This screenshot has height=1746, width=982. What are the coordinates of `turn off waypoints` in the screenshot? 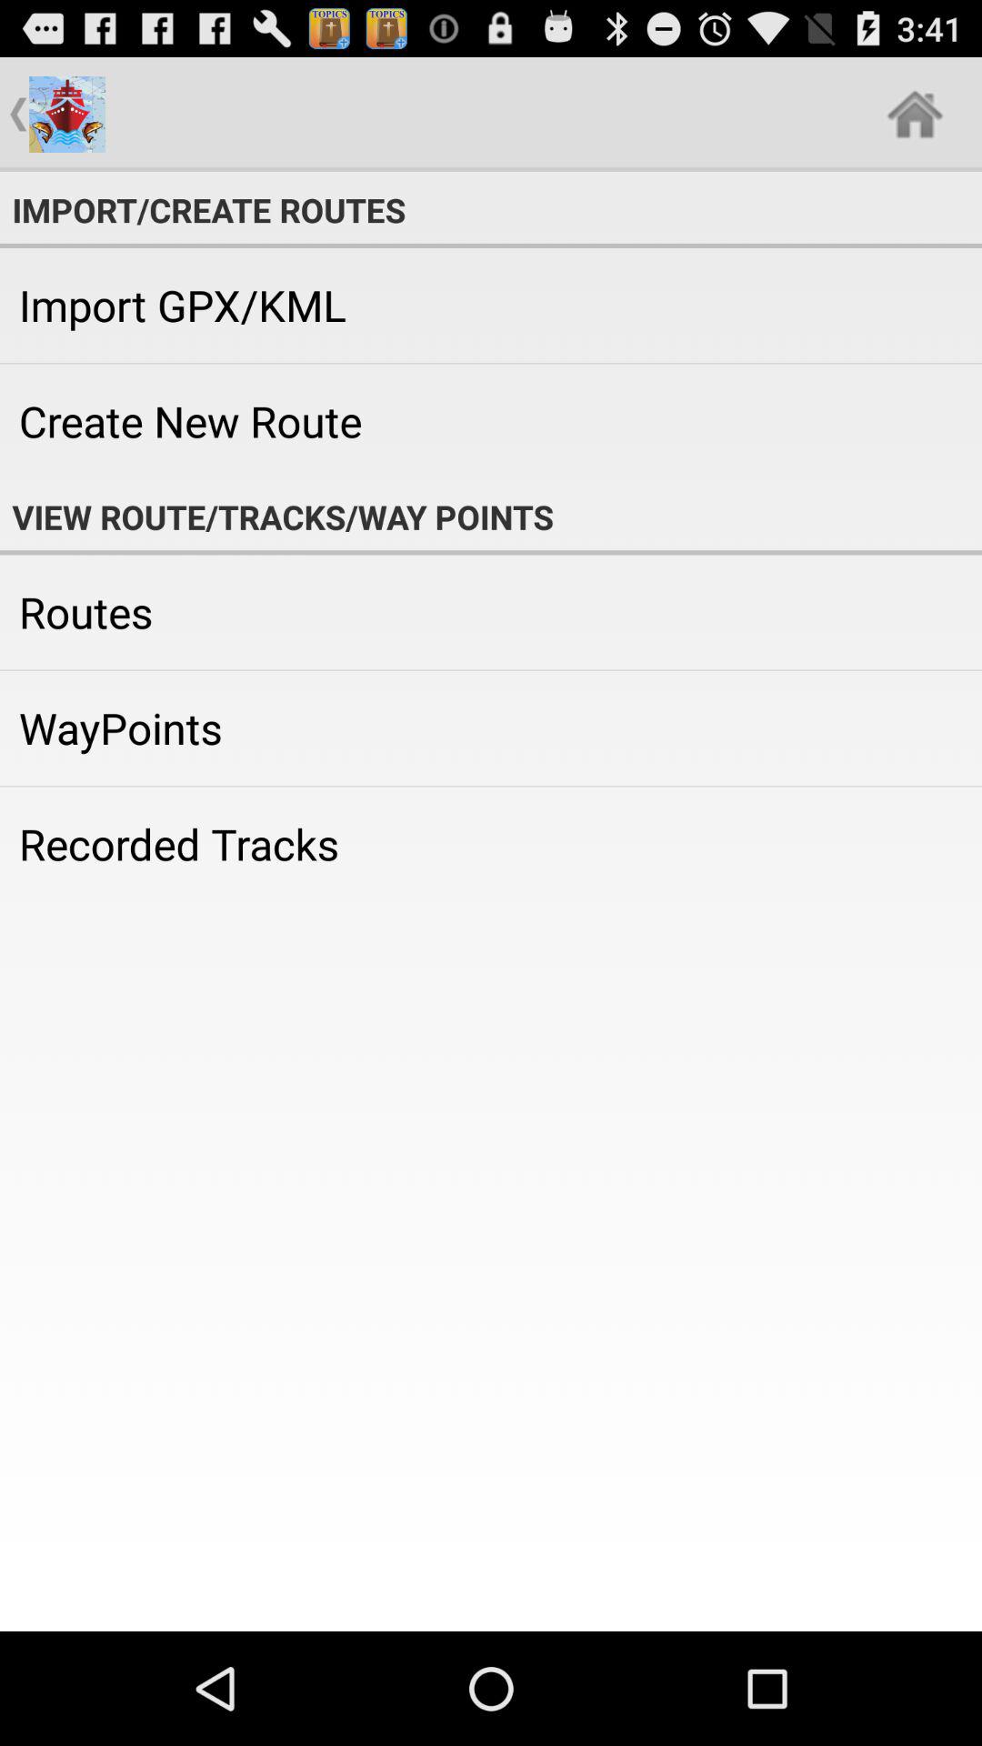 It's located at (491, 727).